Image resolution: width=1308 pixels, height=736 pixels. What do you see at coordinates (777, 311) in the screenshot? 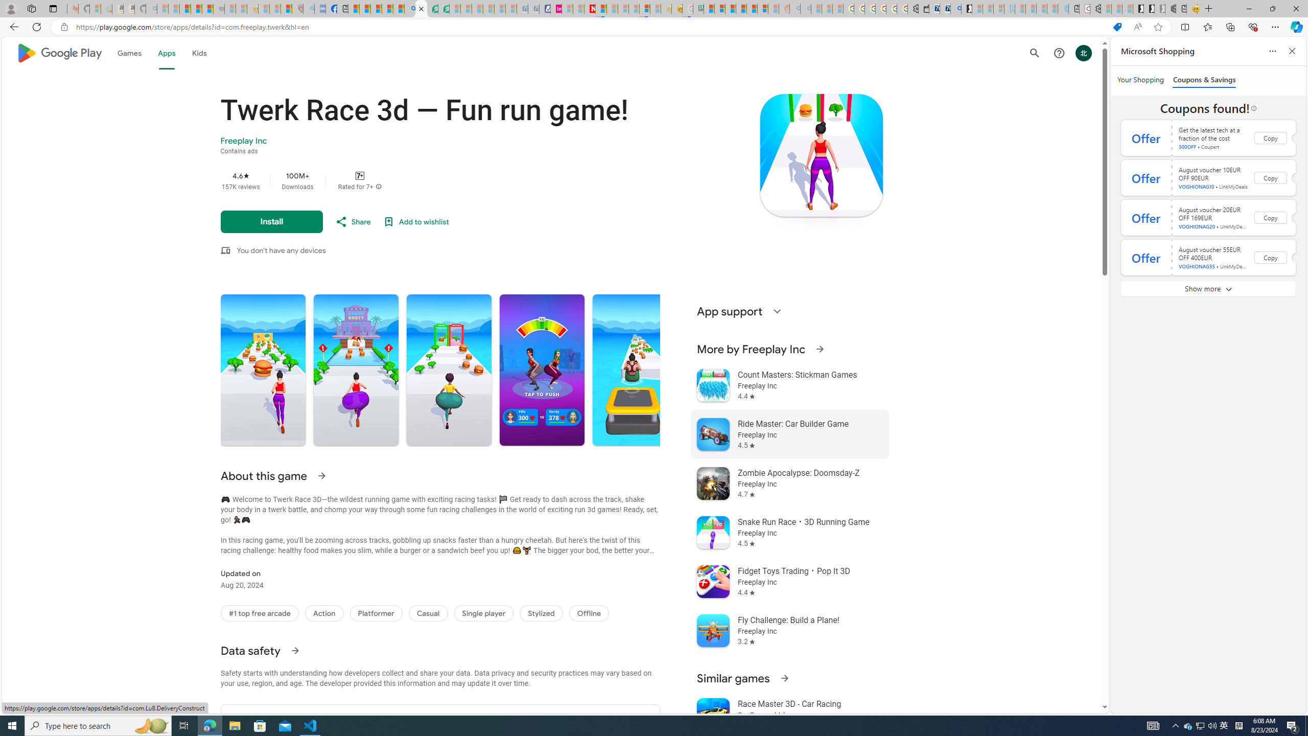
I see `Expand` at bounding box center [777, 311].